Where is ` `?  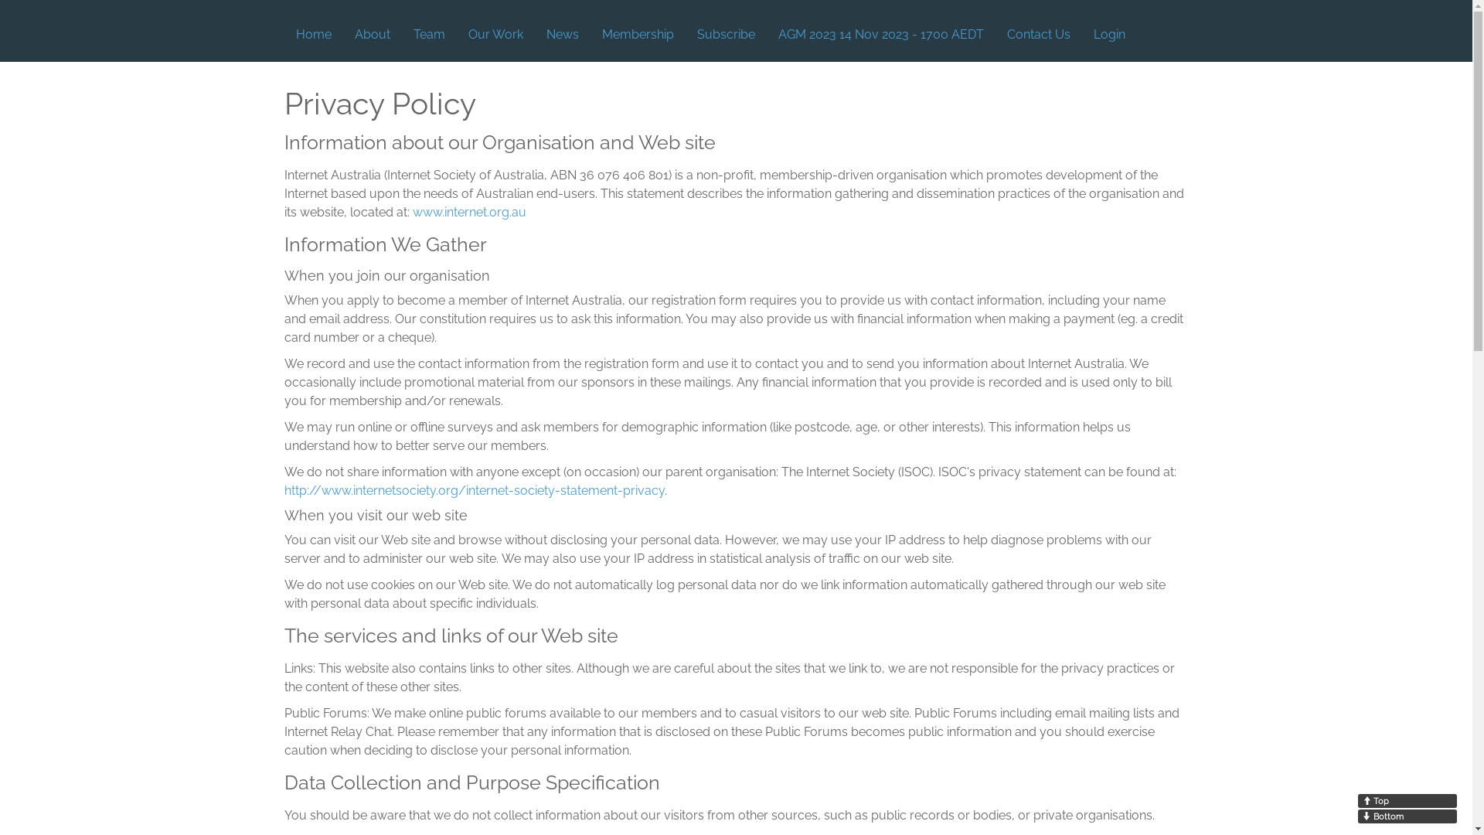
  is located at coordinates (1149, 35).